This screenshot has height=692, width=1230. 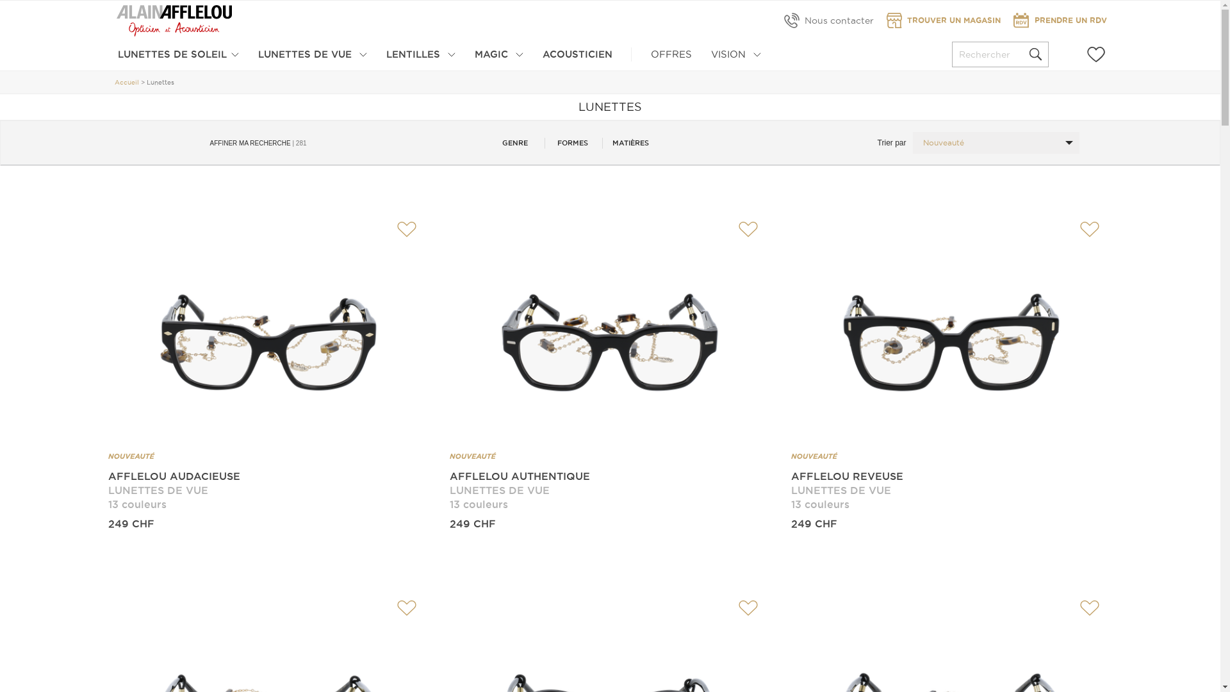 What do you see at coordinates (178, 55) in the screenshot?
I see `LUNETTES DE SOLEIL` at bounding box center [178, 55].